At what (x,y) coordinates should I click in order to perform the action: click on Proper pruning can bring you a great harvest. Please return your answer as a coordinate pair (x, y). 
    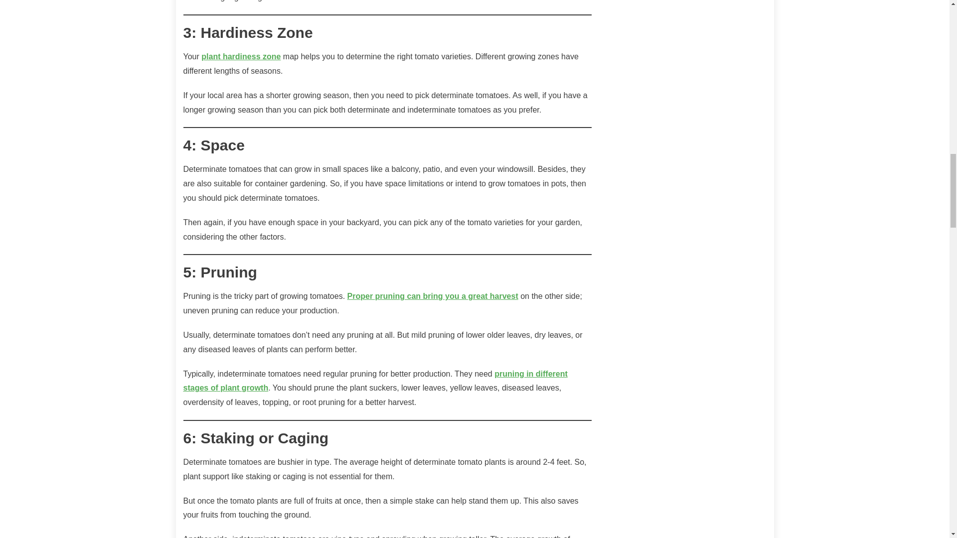
    Looking at the image, I should click on (433, 296).